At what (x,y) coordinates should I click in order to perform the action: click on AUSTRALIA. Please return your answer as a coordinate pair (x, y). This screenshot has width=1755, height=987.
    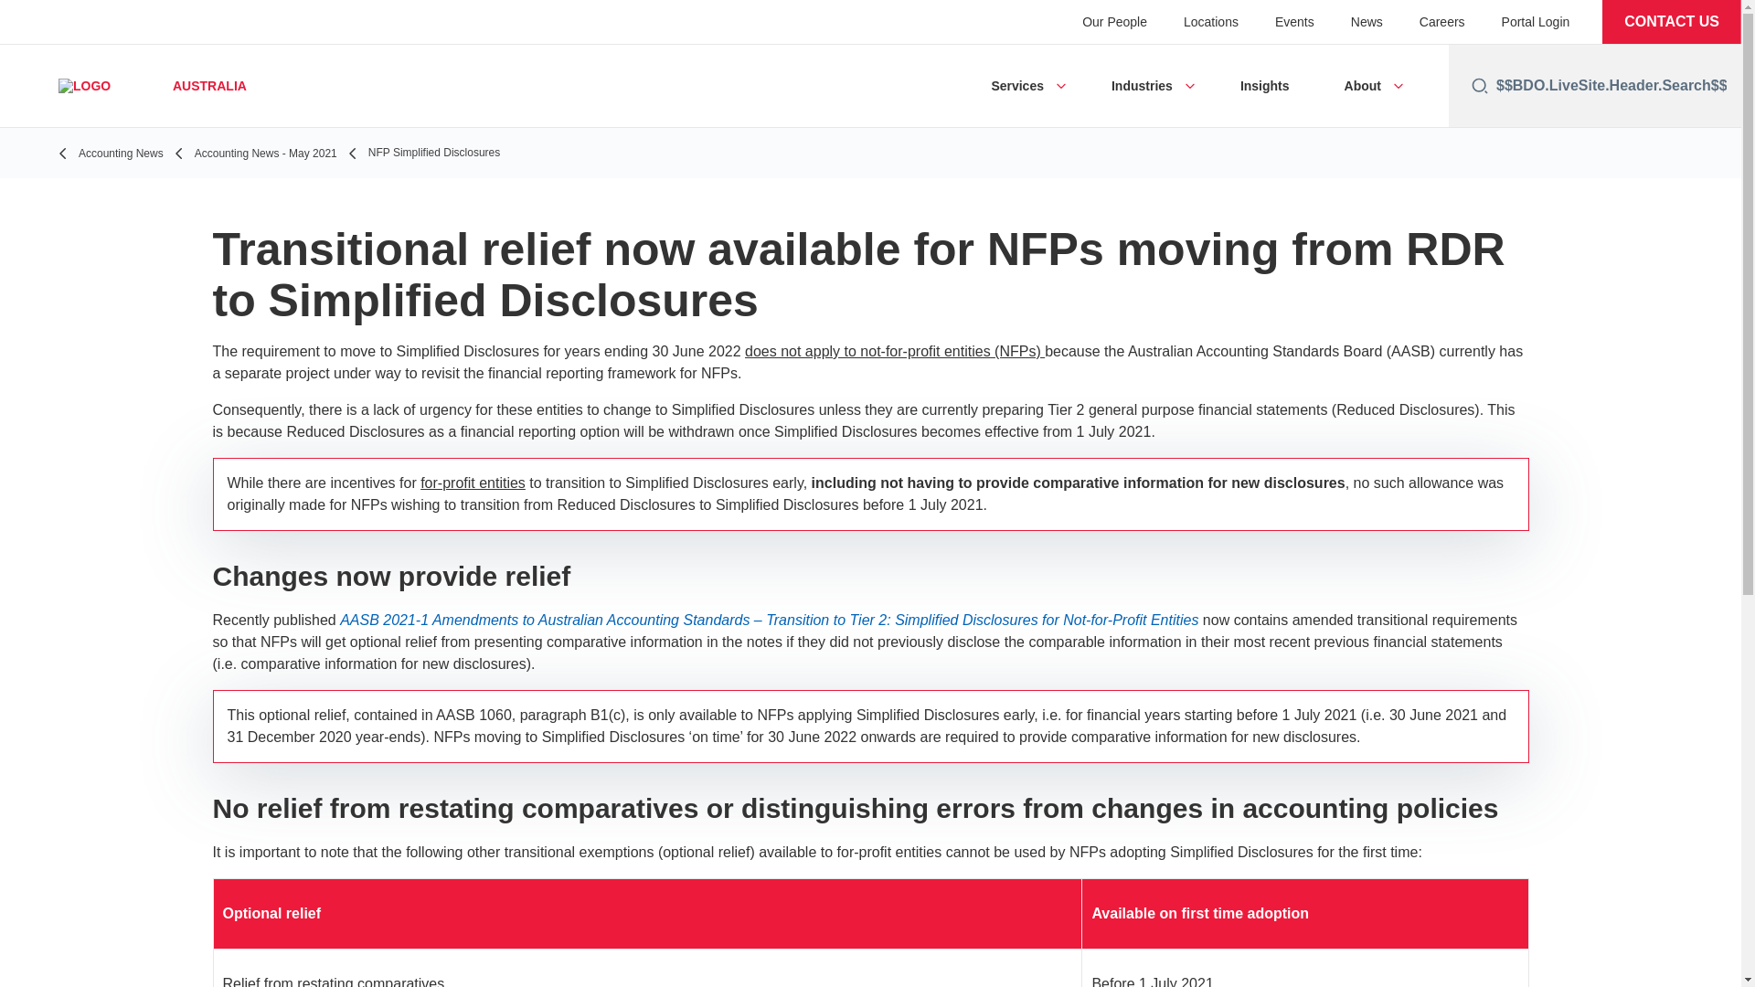
    Looking at the image, I should click on (141, 86).